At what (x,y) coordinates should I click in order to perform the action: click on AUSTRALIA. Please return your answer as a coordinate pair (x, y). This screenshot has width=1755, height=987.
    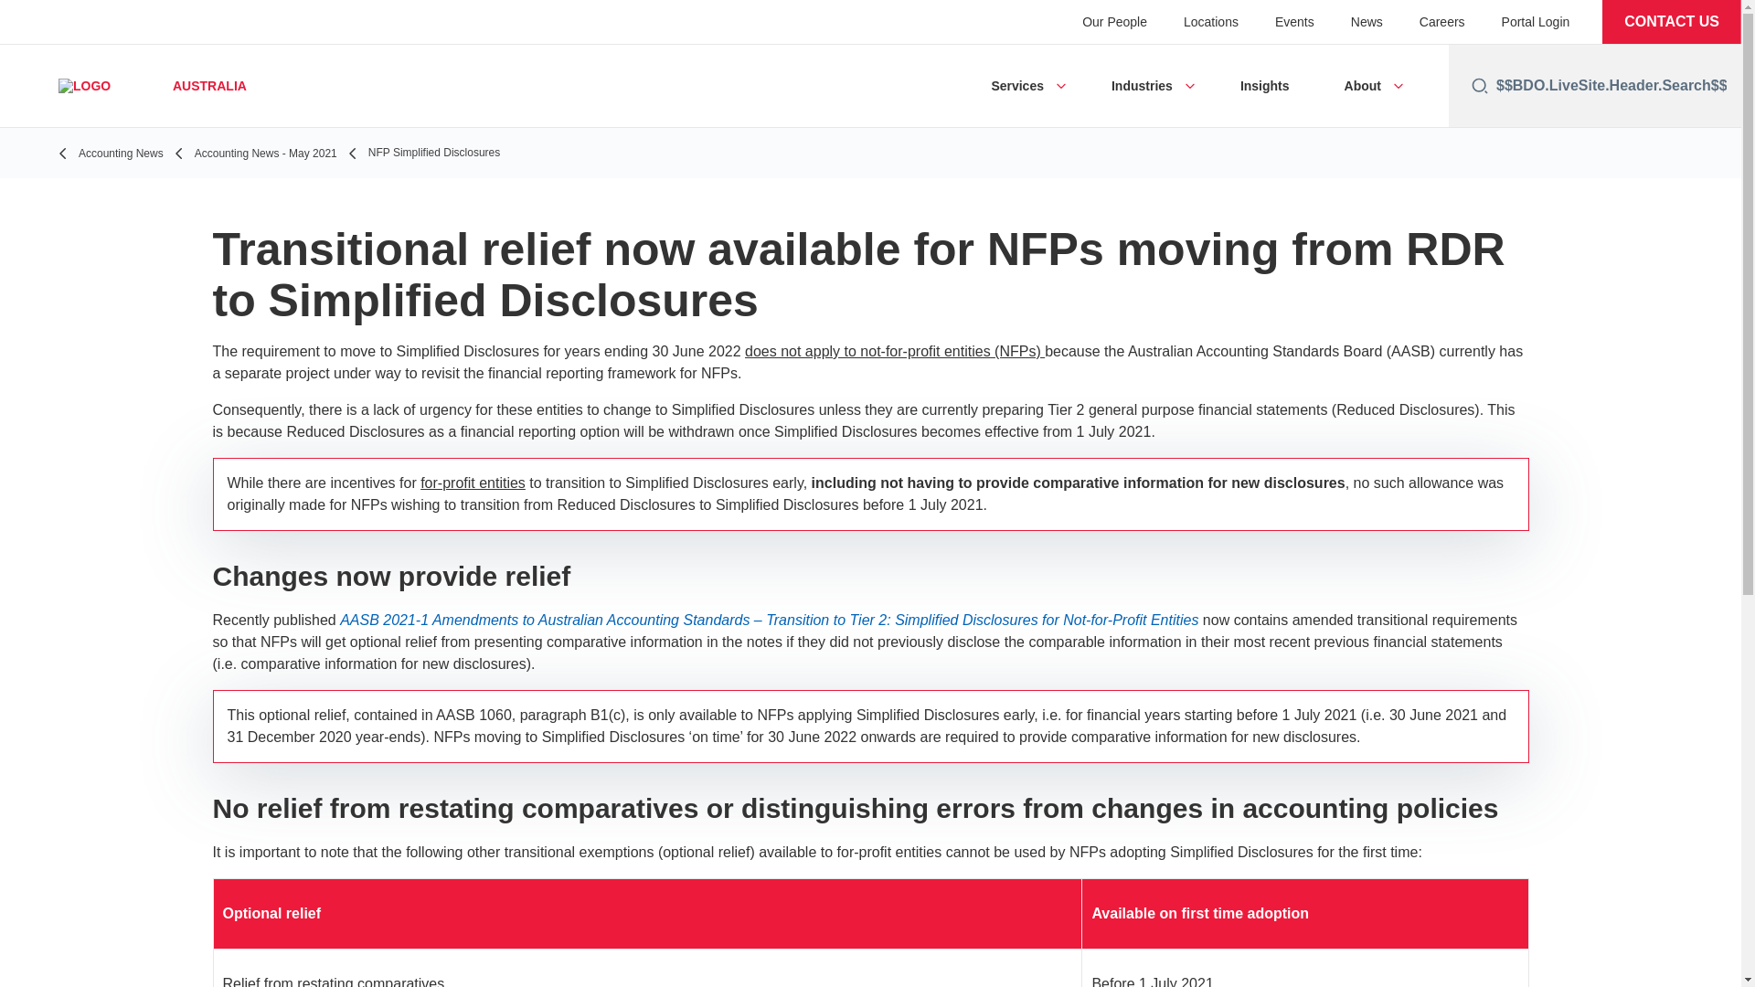
    Looking at the image, I should click on (141, 86).